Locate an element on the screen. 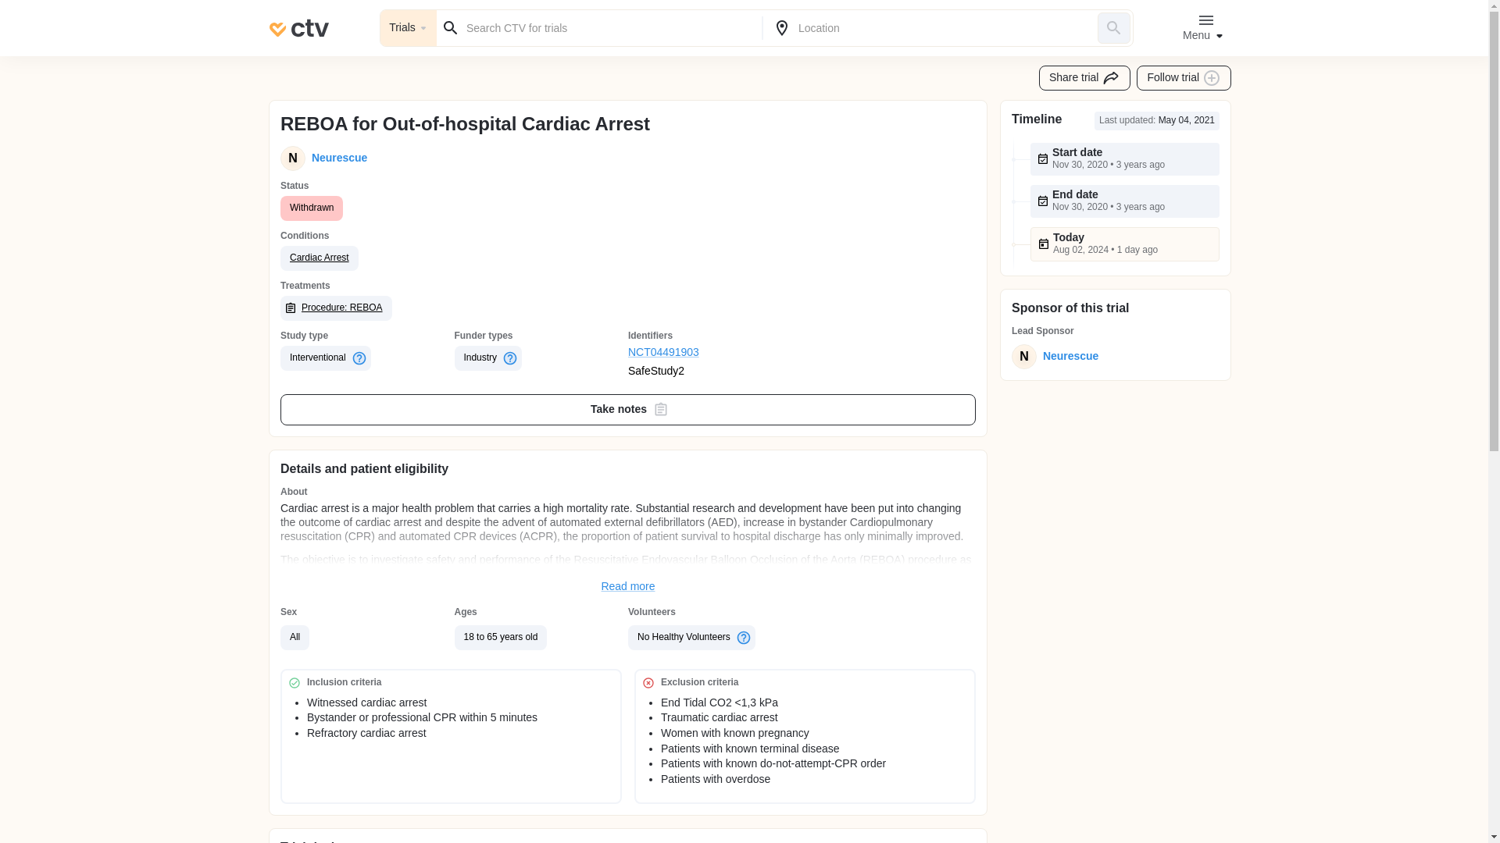  Neurescue is located at coordinates (336, 158).